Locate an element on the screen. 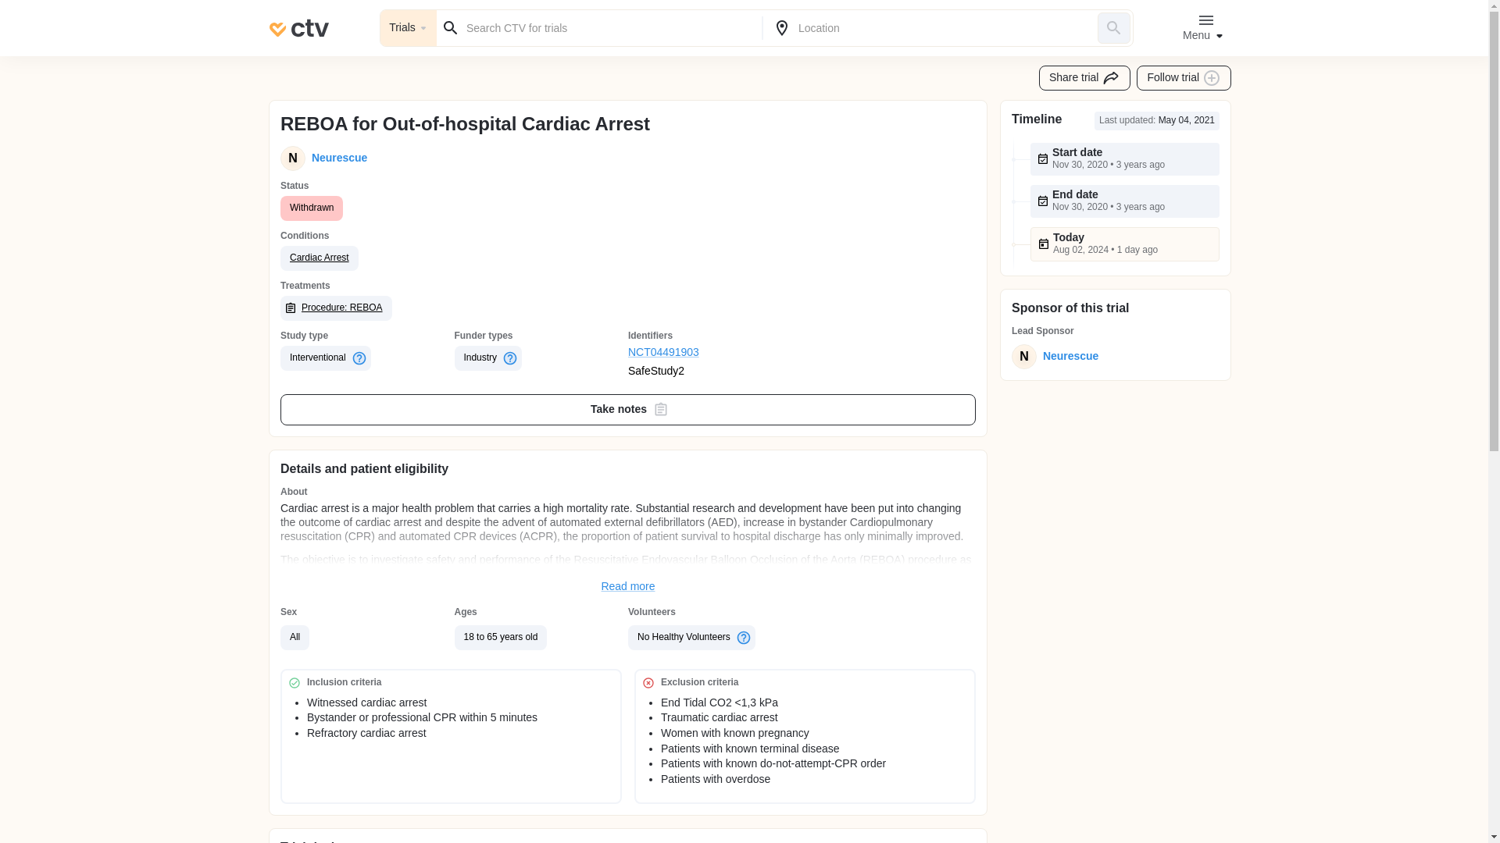  Neurescue is located at coordinates (336, 158).